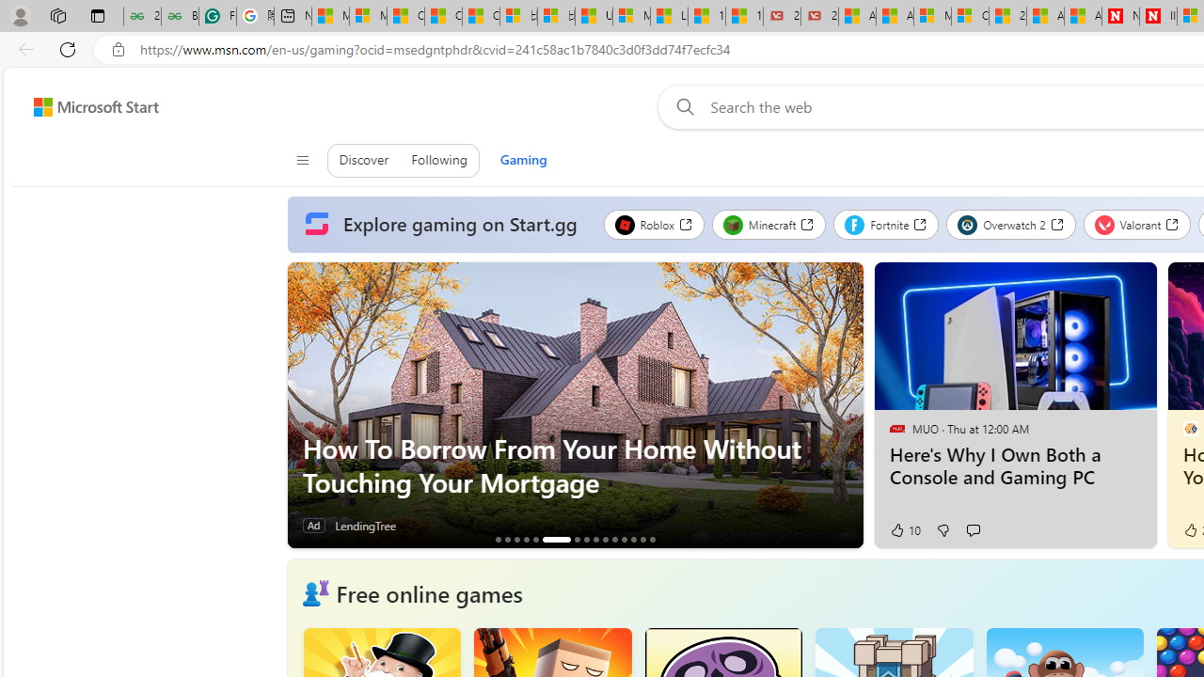  I want to click on MUO, so click(896, 428).